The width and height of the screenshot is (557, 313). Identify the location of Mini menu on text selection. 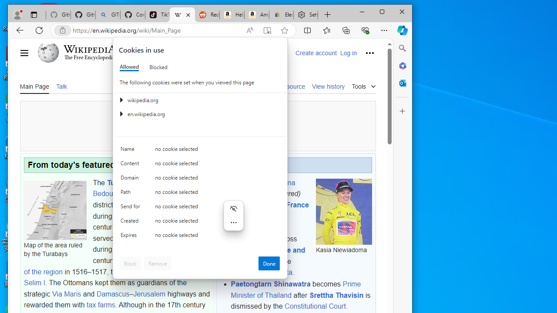
(233, 216).